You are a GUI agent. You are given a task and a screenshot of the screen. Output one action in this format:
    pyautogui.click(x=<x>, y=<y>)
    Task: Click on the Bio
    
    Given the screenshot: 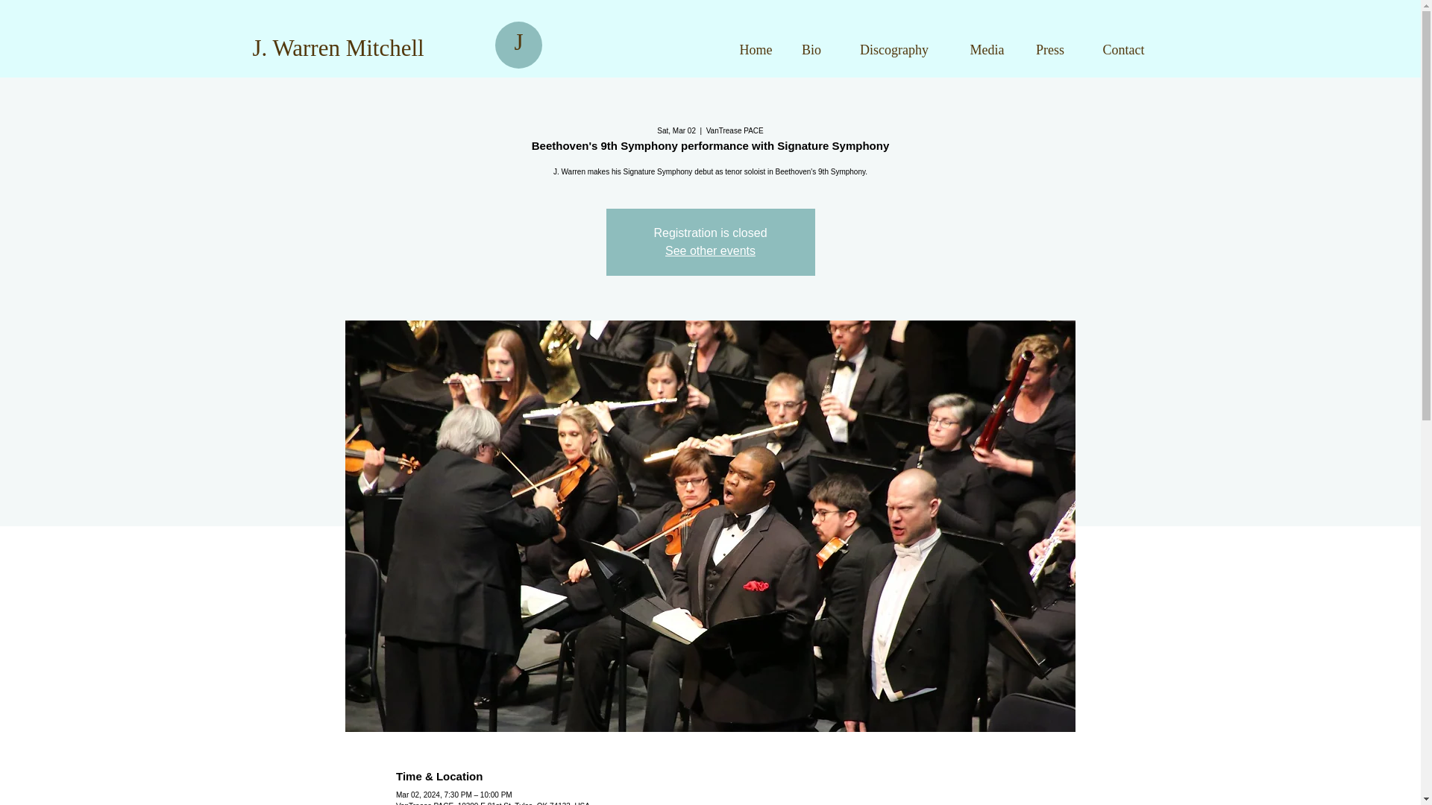 What is the action you would take?
    pyautogui.click(x=811, y=49)
    